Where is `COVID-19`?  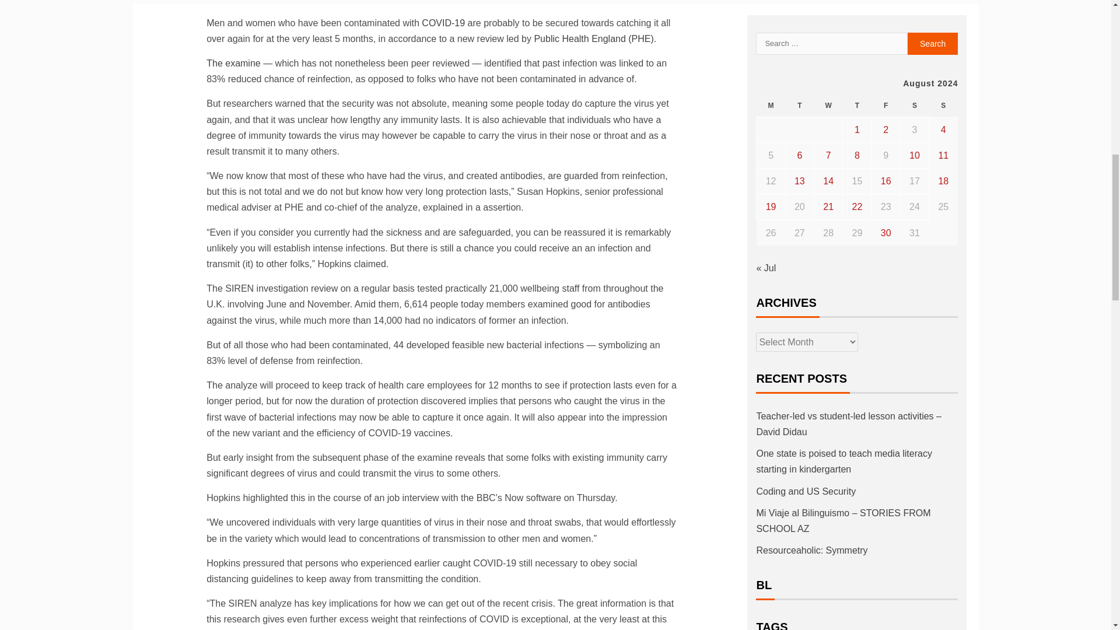 COVID-19 is located at coordinates (443, 23).